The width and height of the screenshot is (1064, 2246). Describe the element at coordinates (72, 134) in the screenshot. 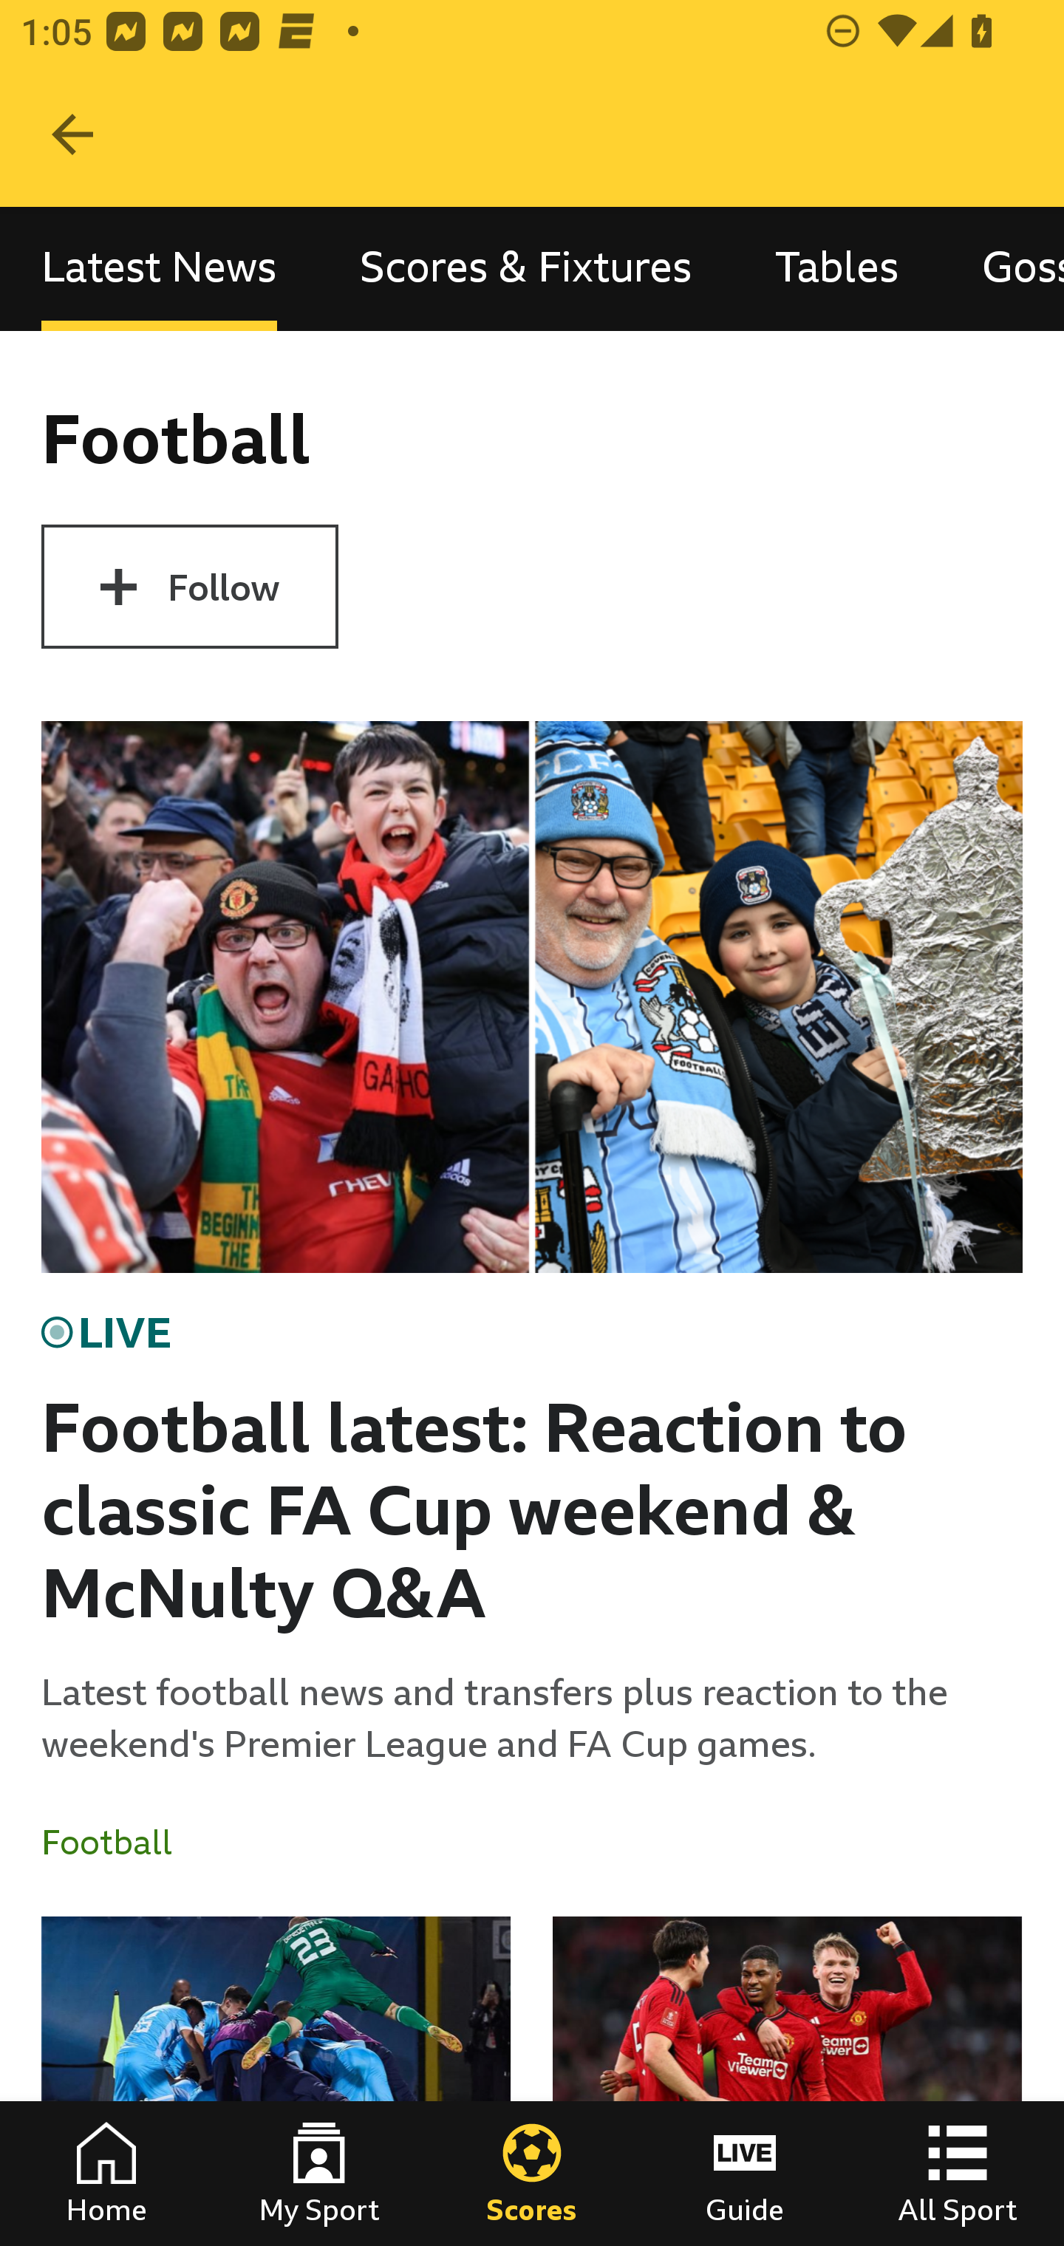

I see `Navigate up` at that location.